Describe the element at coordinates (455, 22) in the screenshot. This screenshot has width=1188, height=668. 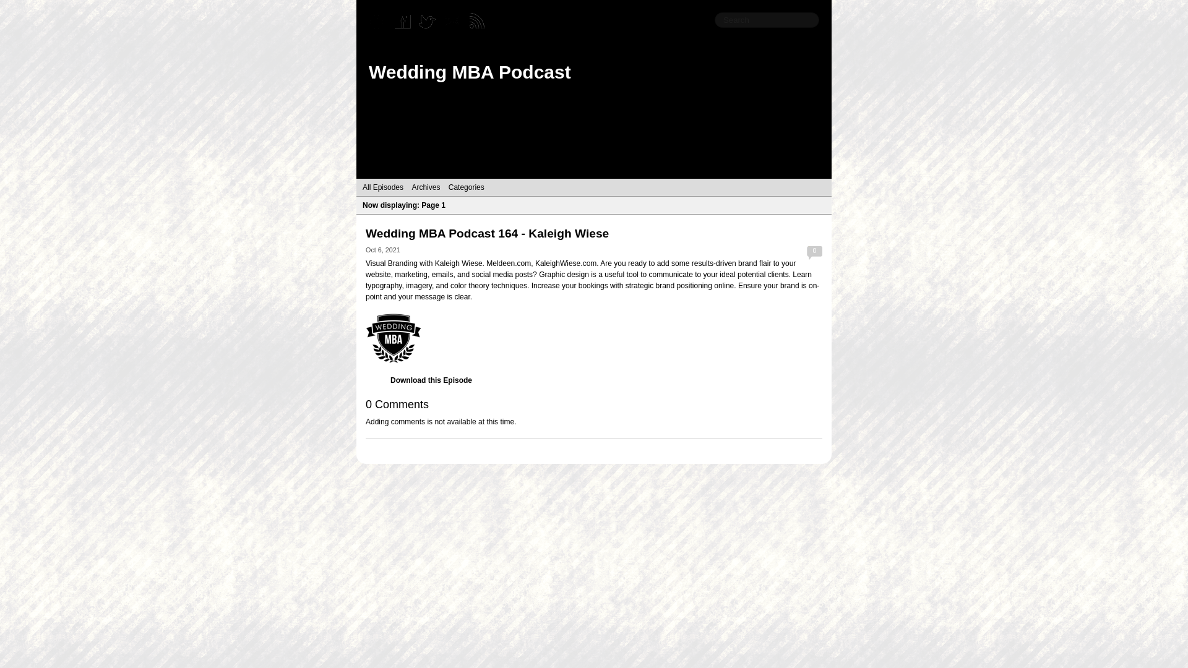
I see `Email` at that location.